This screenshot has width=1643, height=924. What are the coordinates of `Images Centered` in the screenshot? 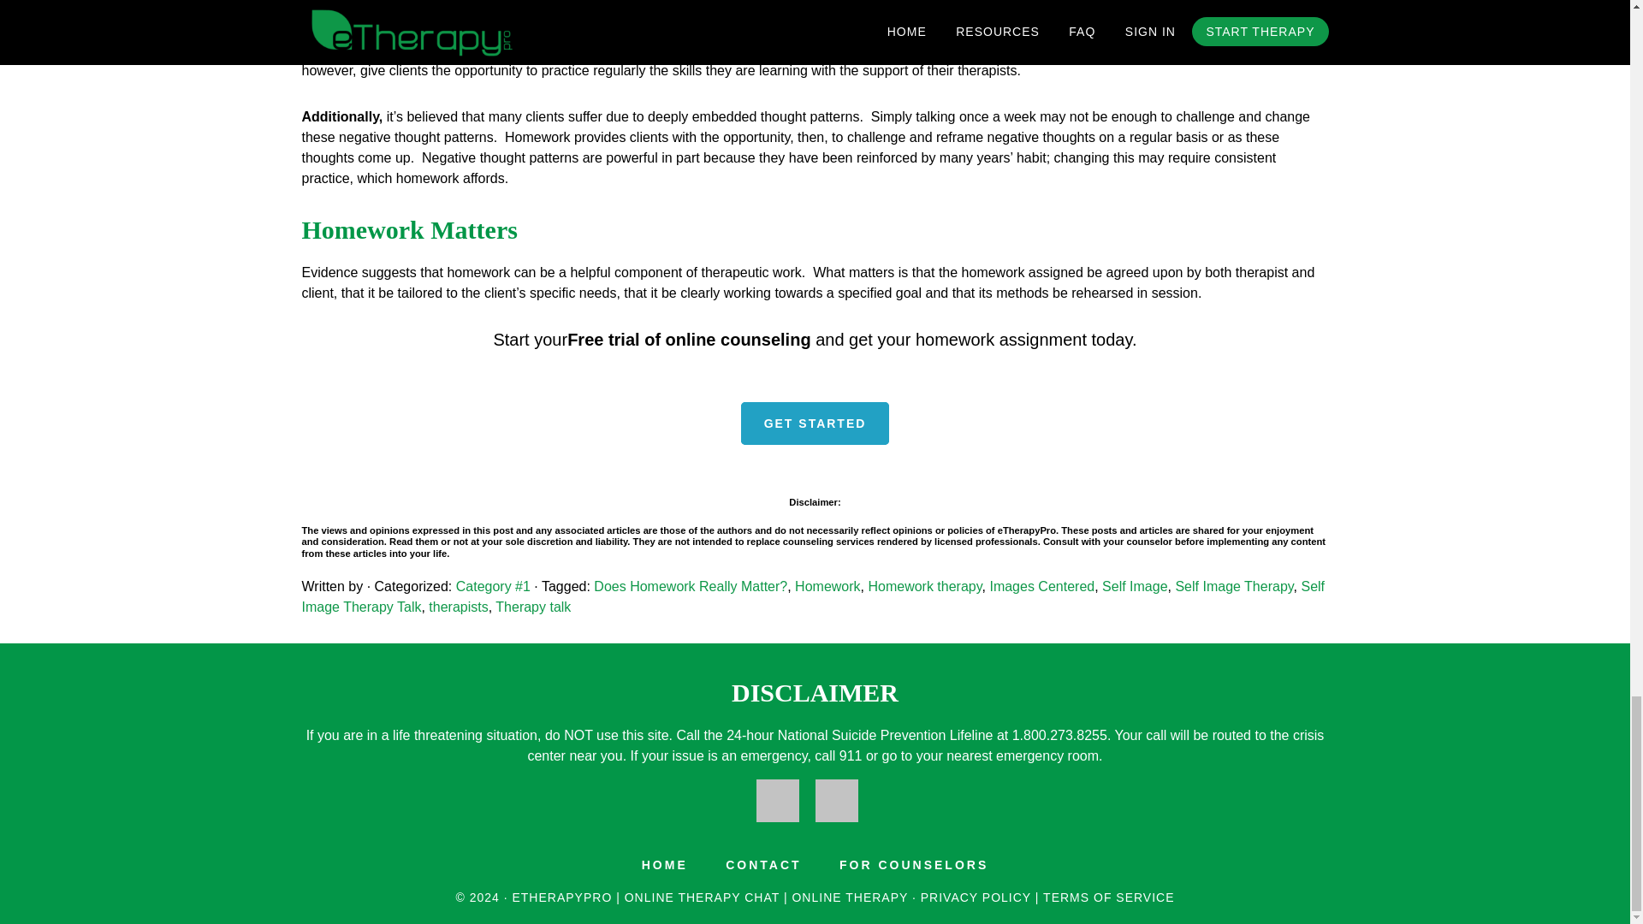 It's located at (1041, 587).